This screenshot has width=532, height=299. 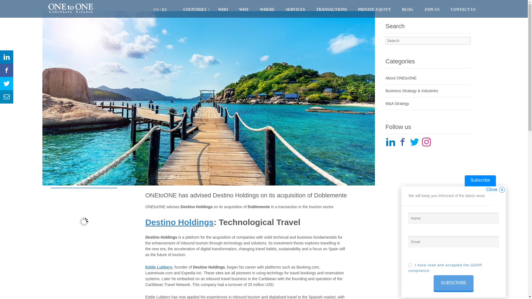 I want to click on PRIVATE EQUITY, so click(x=375, y=9).